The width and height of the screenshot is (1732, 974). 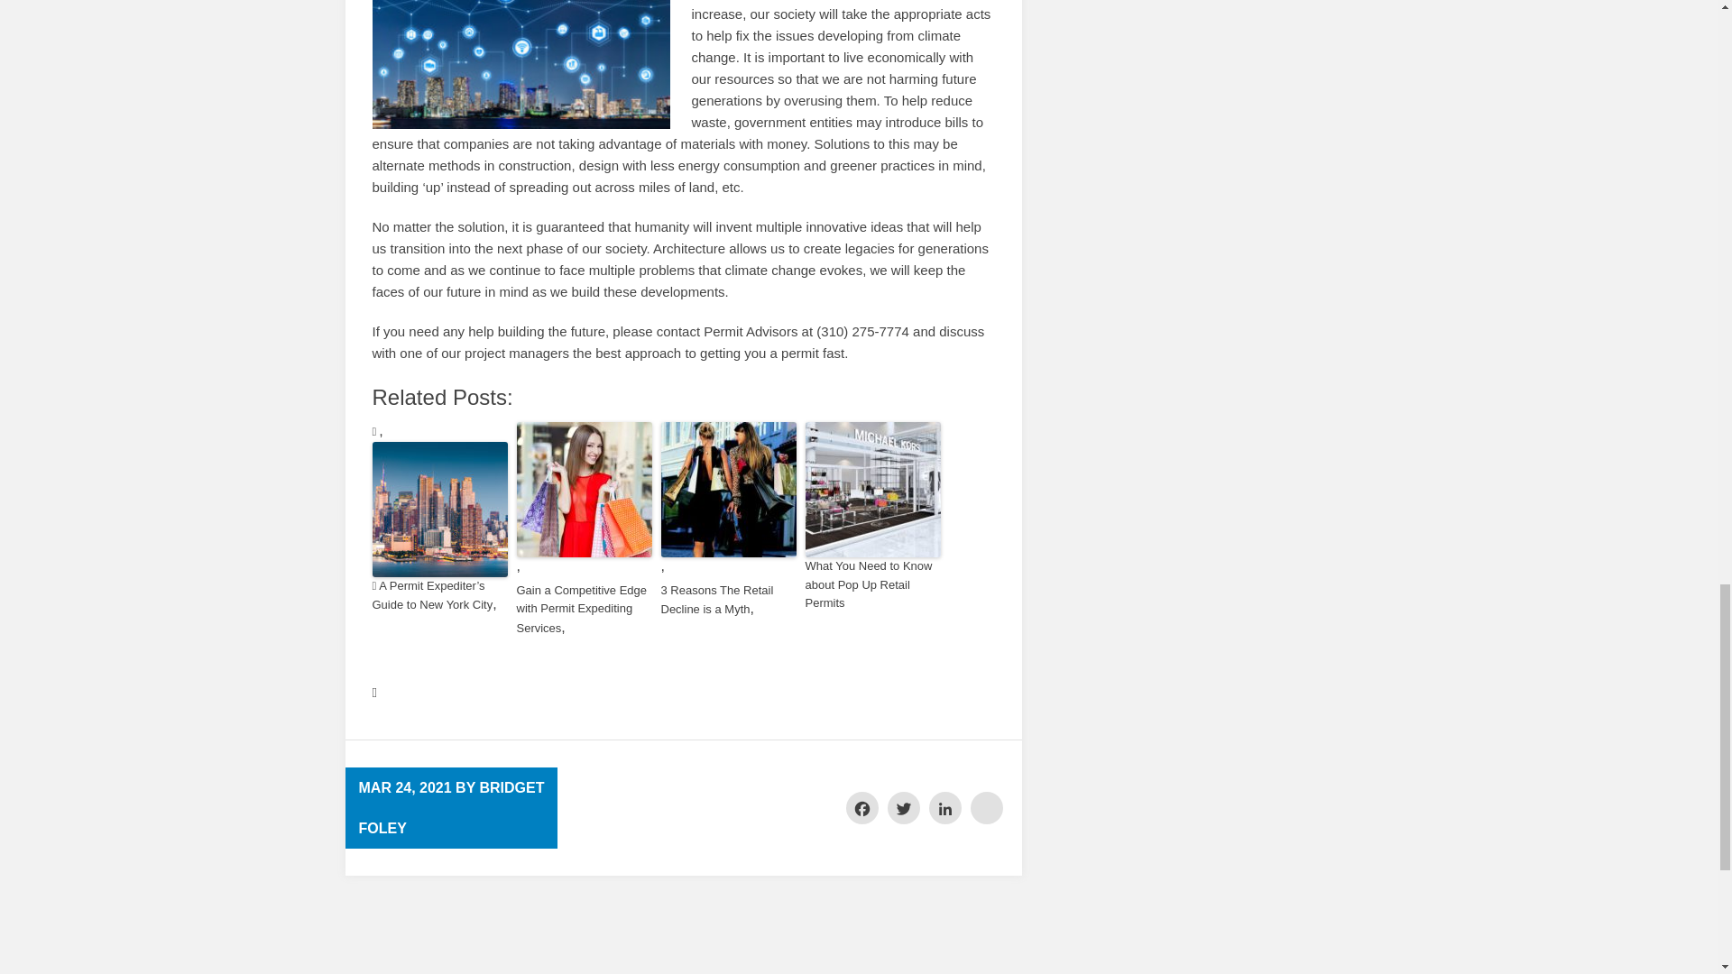 What do you see at coordinates (944, 808) in the screenshot?
I see `LinkedIn` at bounding box center [944, 808].